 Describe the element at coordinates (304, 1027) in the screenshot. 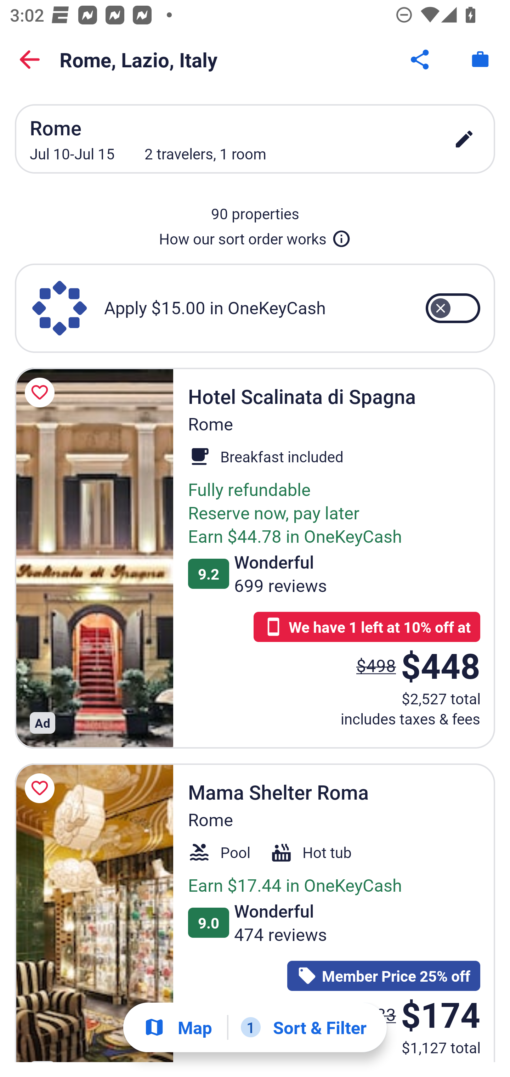

I see `1 Sort & Filter 1 Filter applied. Filters Button` at that location.